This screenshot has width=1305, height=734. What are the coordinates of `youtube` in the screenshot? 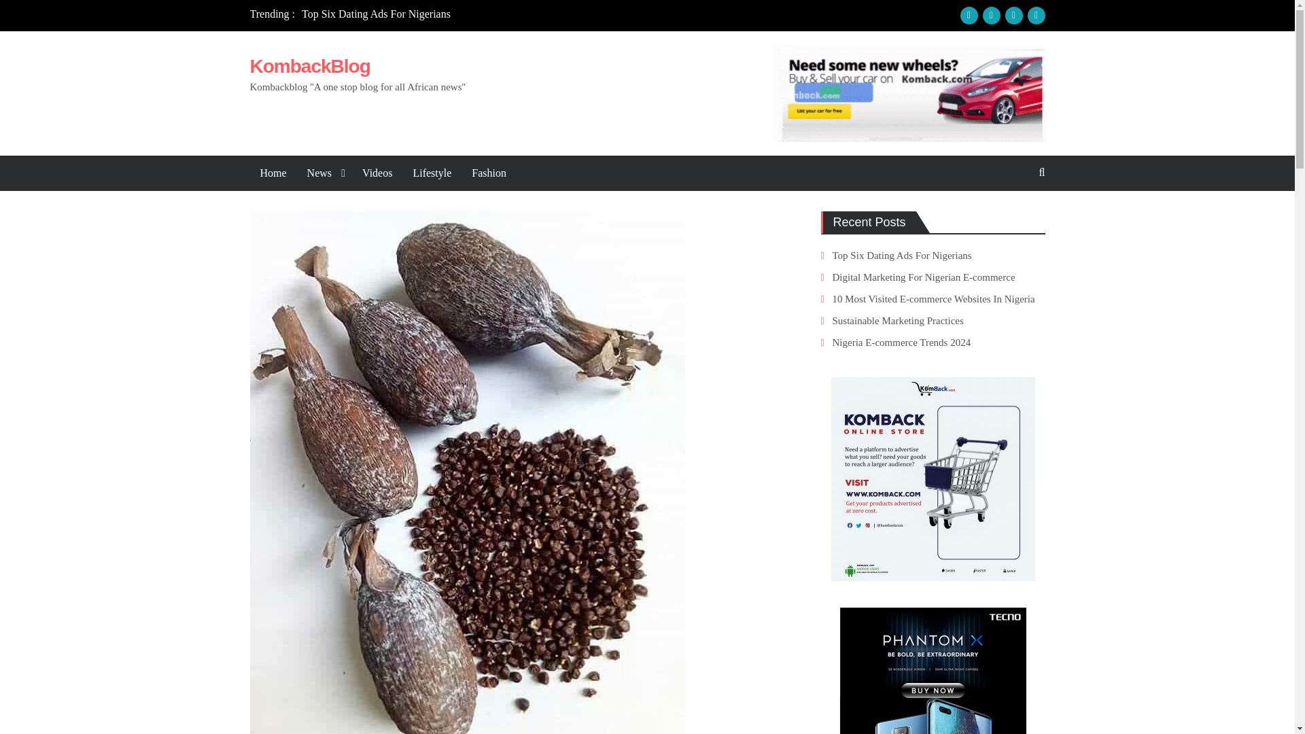 It's located at (1036, 15).